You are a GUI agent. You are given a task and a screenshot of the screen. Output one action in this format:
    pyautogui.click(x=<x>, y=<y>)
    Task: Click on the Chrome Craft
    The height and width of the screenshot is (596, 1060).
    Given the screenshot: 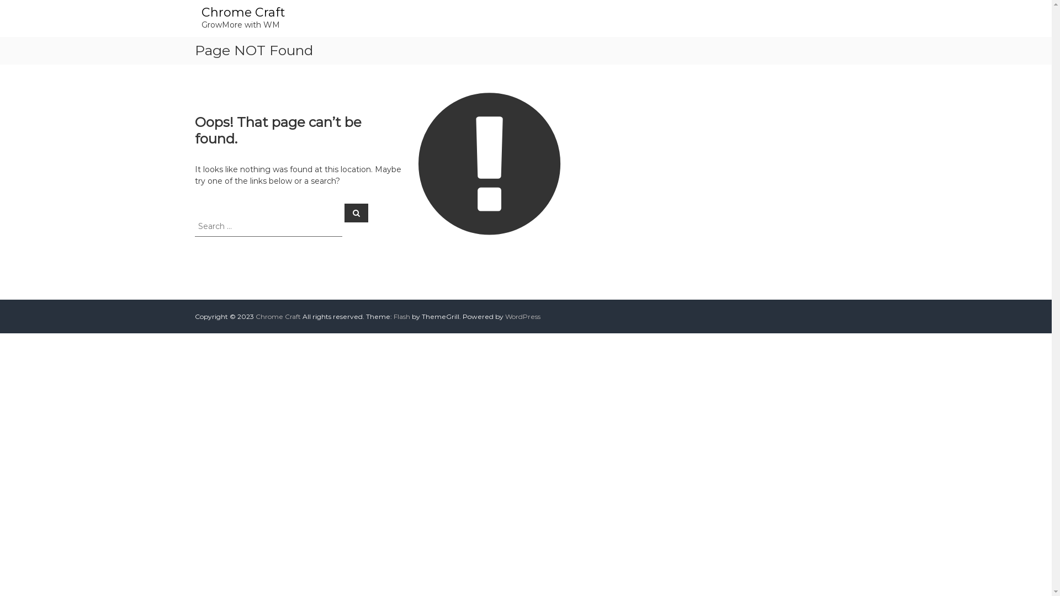 What is the action you would take?
    pyautogui.click(x=278, y=317)
    